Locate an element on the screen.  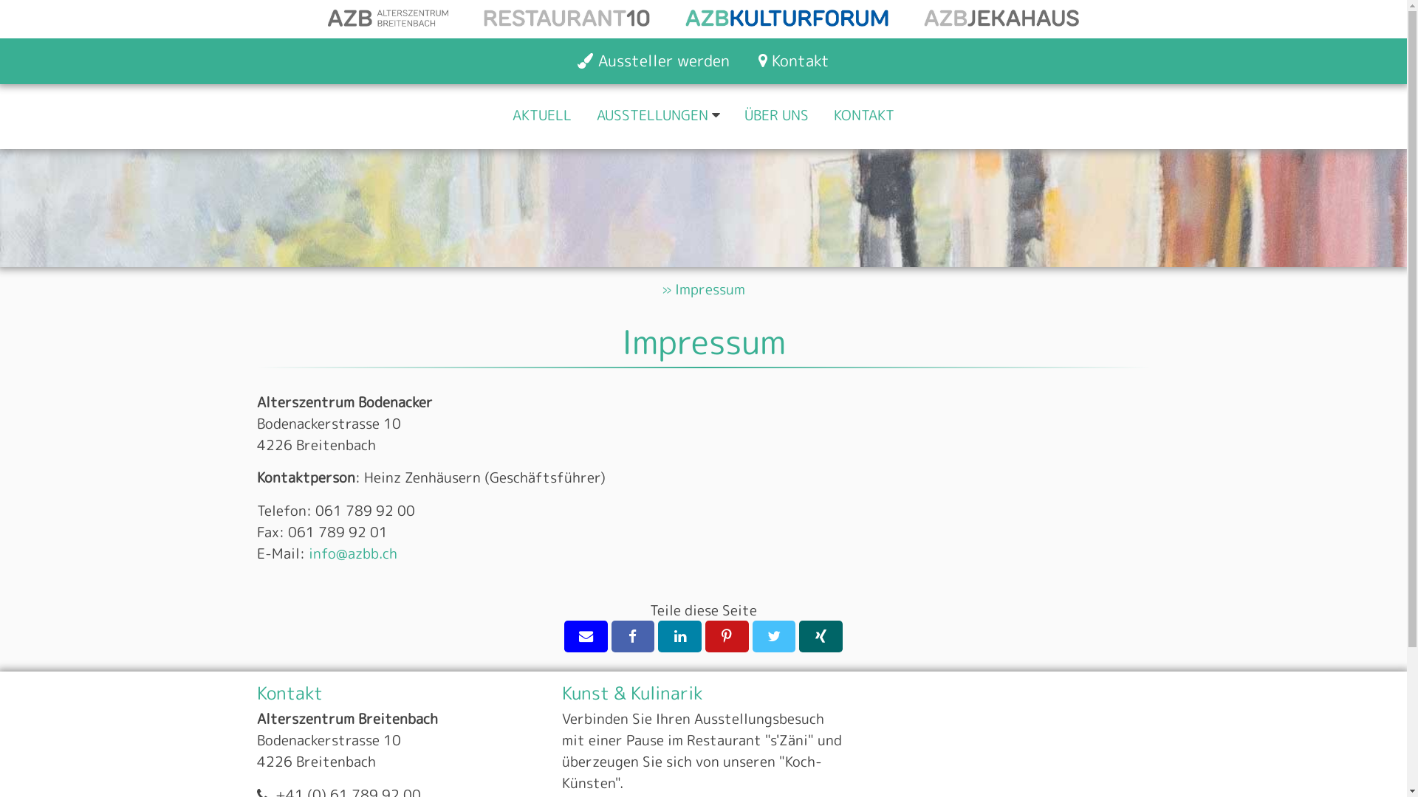
Kontakt is located at coordinates (793, 61).